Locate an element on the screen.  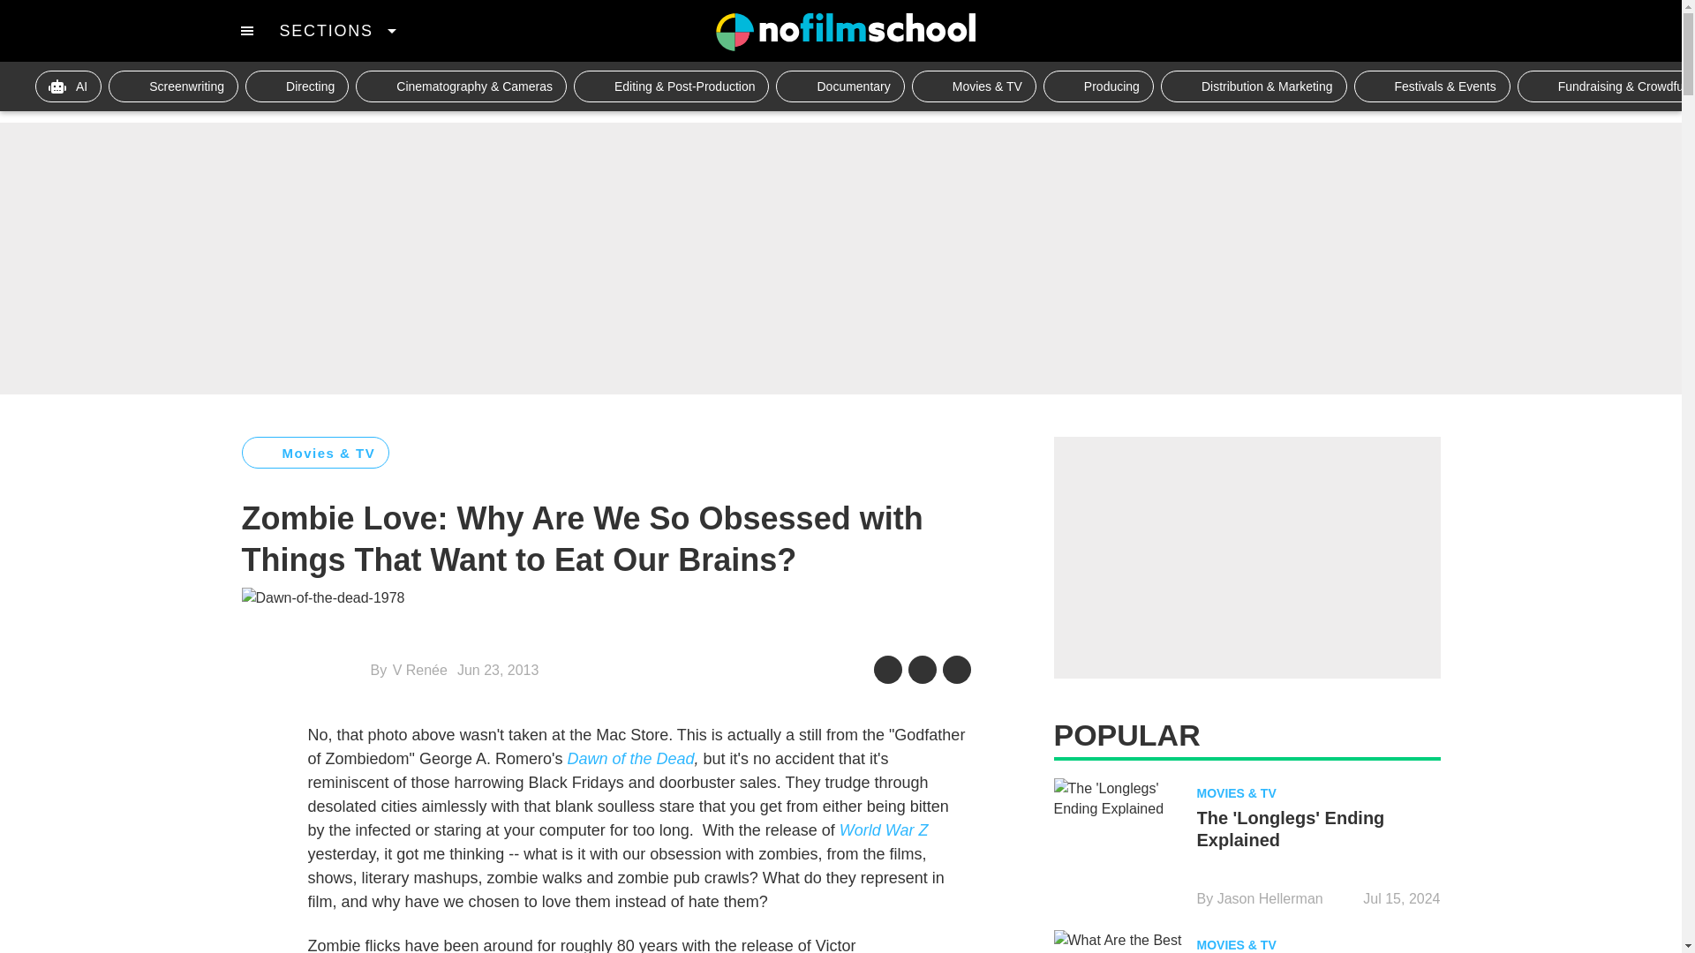
NO FILM SCHOOL is located at coordinates (845, 32).